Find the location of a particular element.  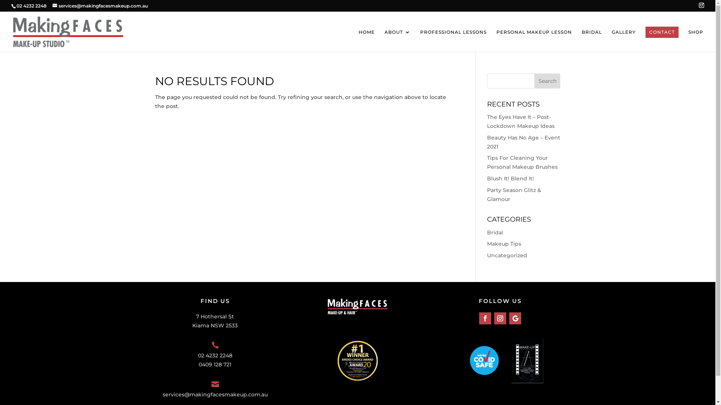

Makeup & Hair Logo Oblong is located at coordinates (357, 307).